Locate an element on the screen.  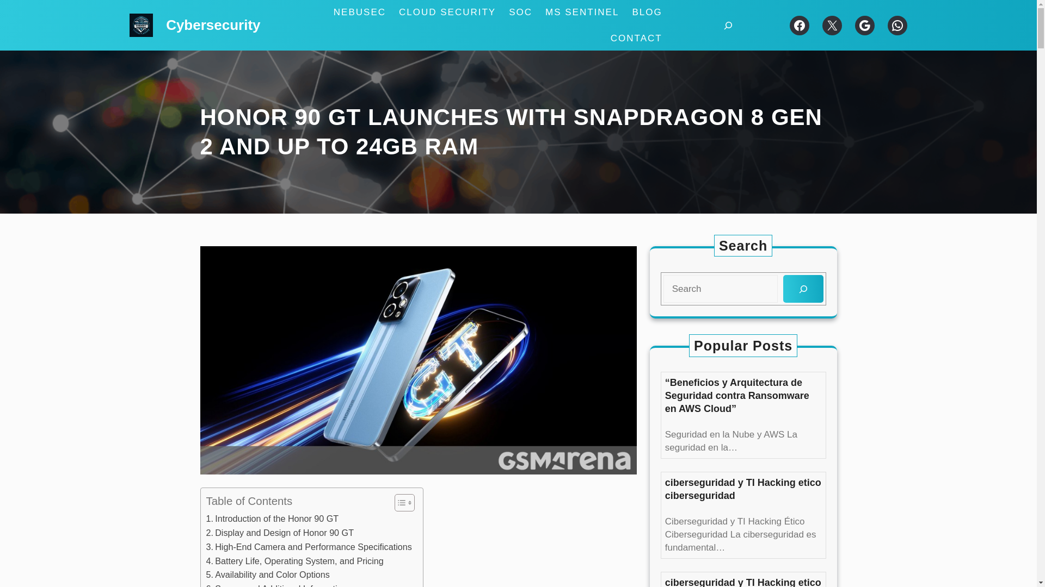
Cybersecurity is located at coordinates (213, 25).